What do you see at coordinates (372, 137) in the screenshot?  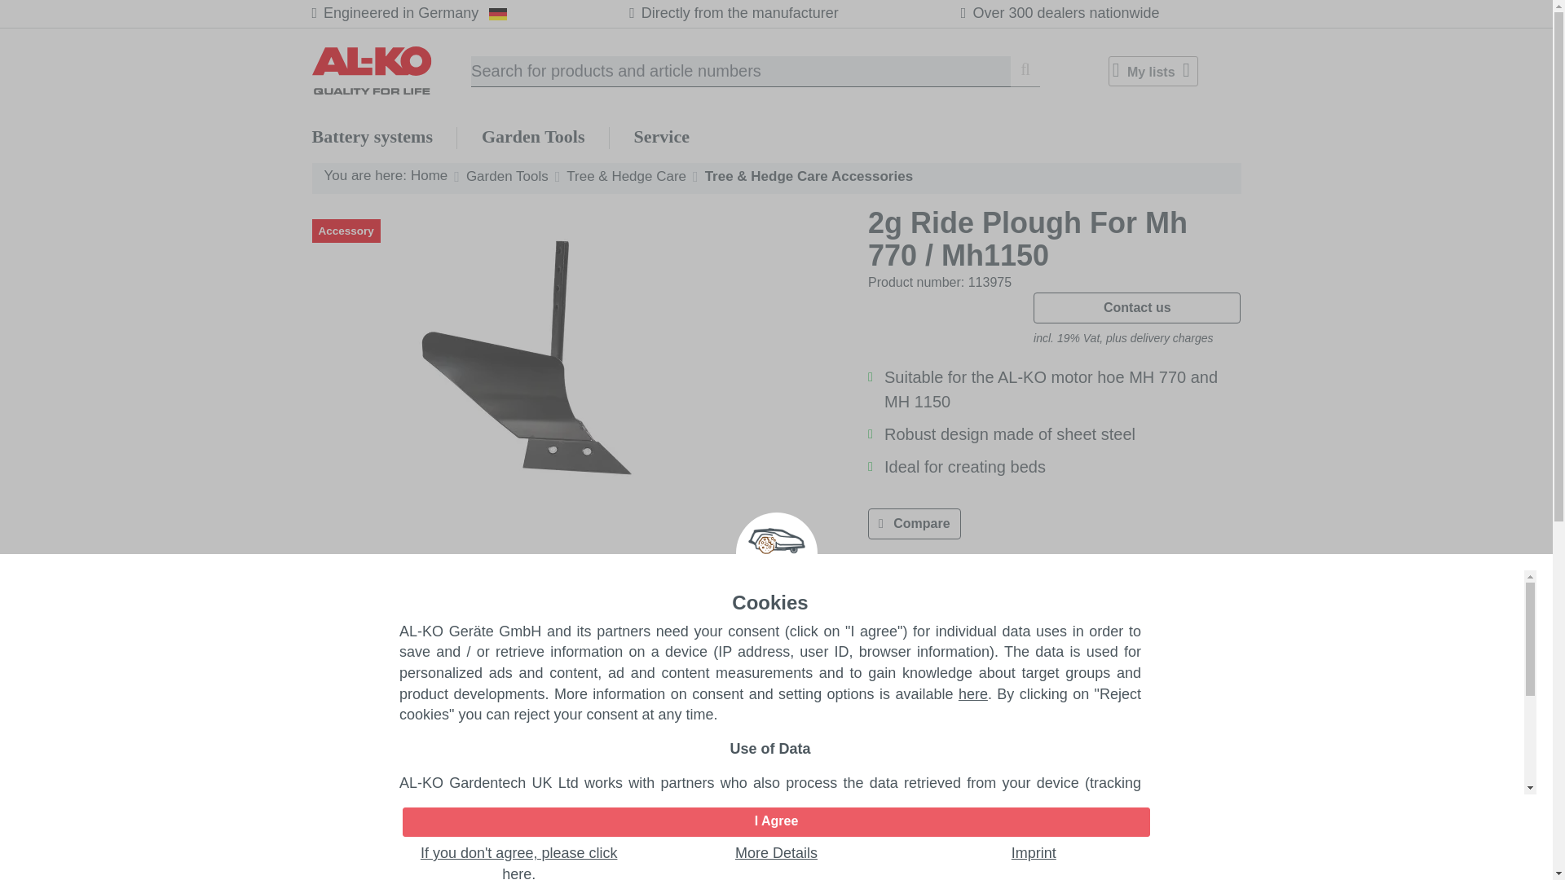 I see `Battery systems` at bounding box center [372, 137].